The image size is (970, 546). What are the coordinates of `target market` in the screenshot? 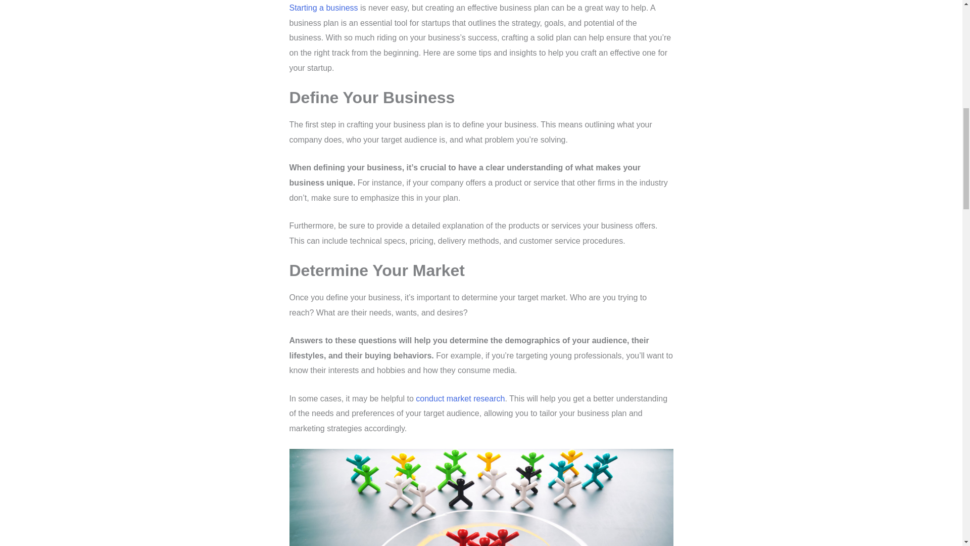 It's located at (481, 497).